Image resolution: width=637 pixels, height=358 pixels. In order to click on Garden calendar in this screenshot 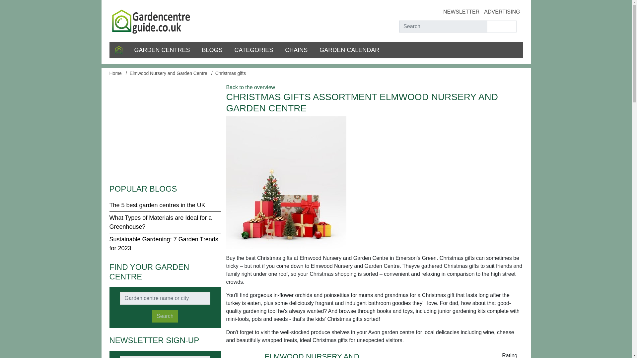, I will do `click(349, 50)`.